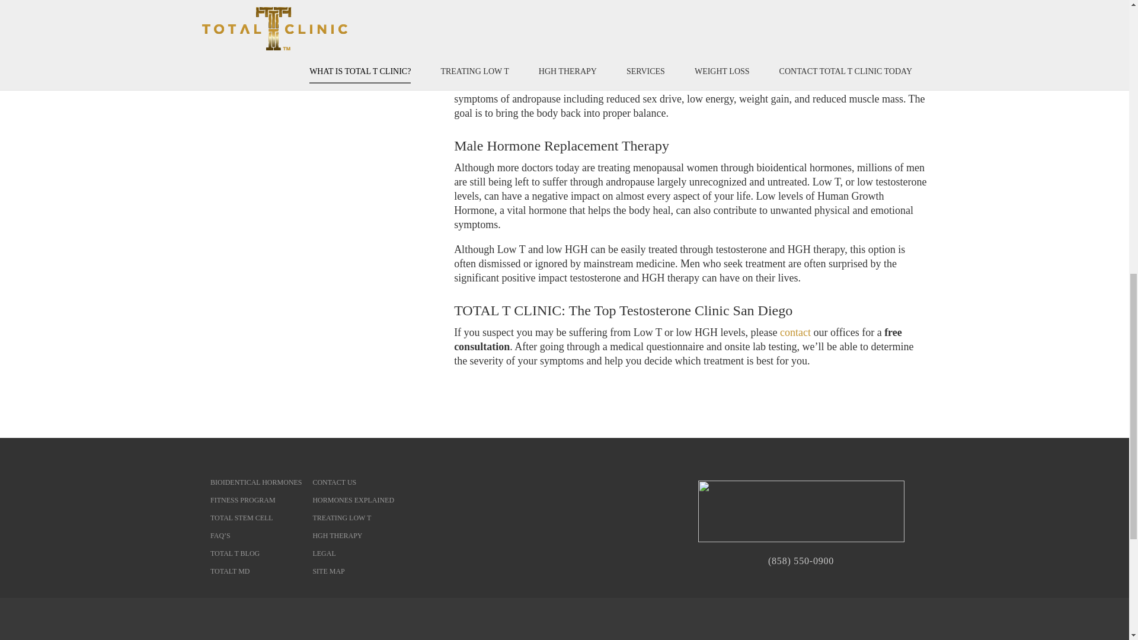 Image resolution: width=1138 pixels, height=640 pixels. Describe the element at coordinates (328, 571) in the screenshot. I see `SITE MAP` at that location.